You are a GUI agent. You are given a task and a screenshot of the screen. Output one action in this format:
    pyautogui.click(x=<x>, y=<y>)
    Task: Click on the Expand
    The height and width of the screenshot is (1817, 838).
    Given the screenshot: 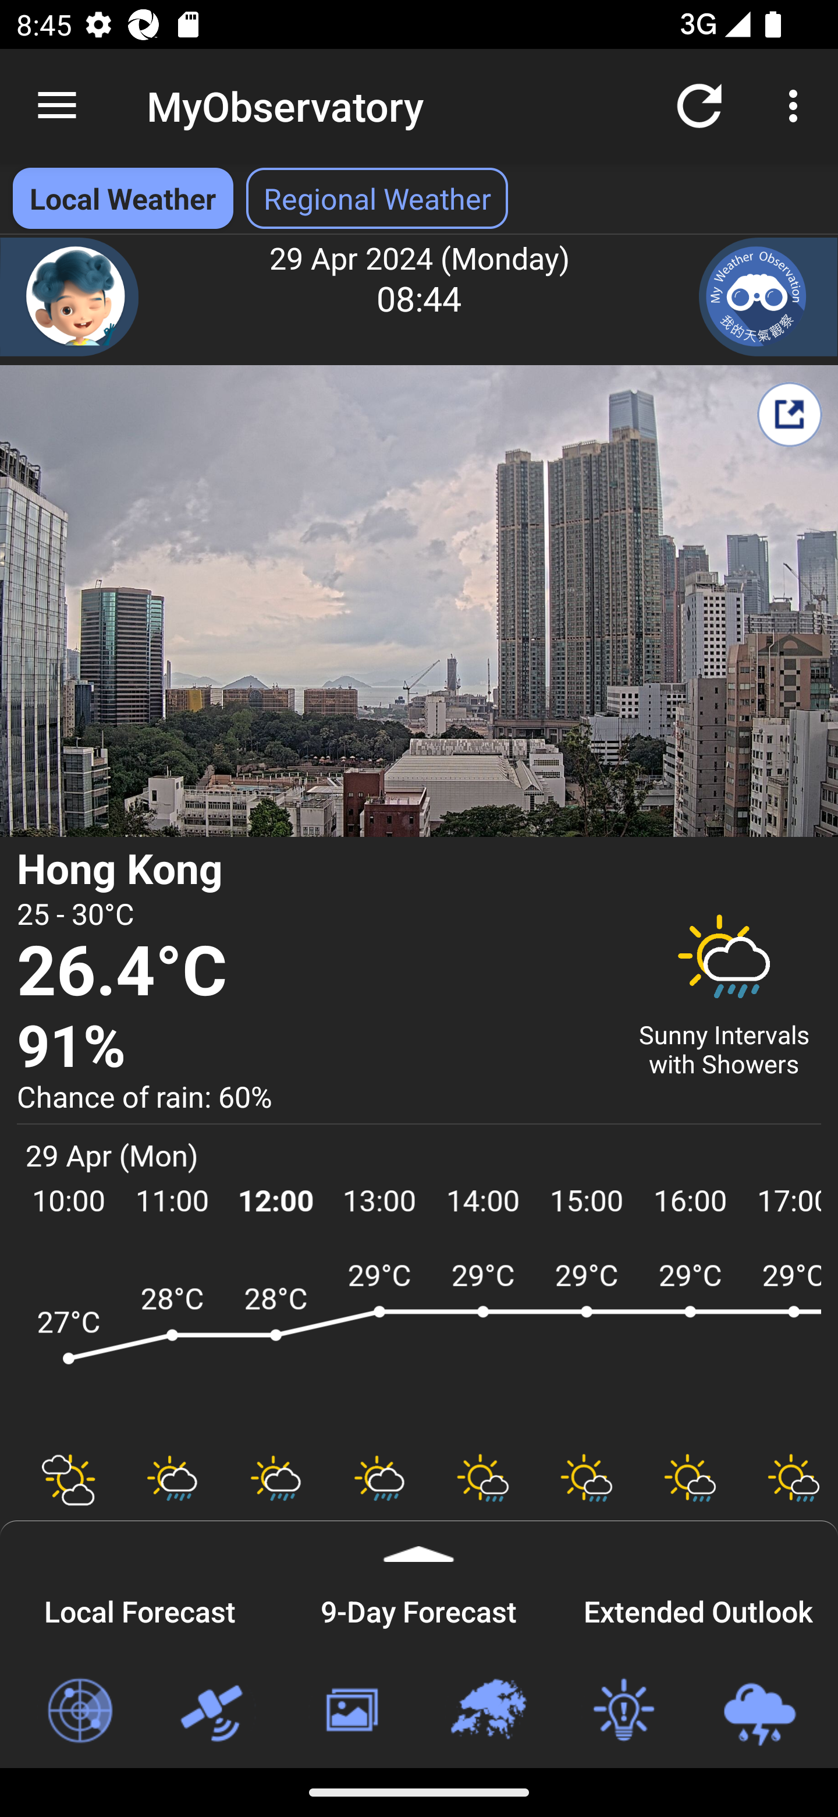 What is the action you would take?
    pyautogui.click(x=419, y=1542)
    